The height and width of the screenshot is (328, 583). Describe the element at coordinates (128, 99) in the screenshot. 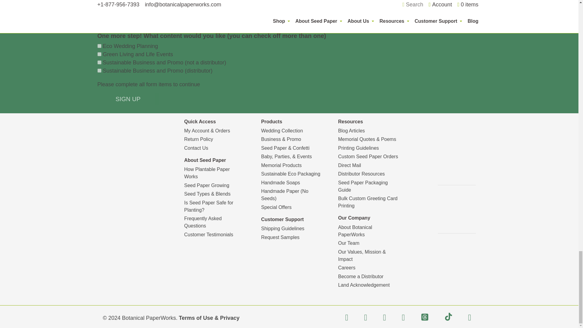

I see `Sign up` at that location.